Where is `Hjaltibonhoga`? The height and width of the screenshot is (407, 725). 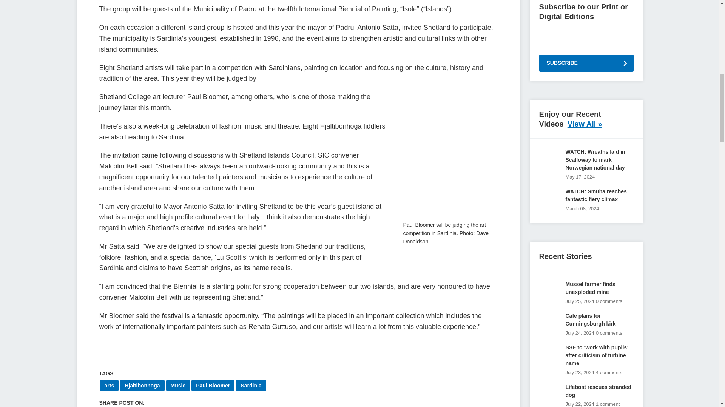 Hjaltibonhoga is located at coordinates (142, 385).